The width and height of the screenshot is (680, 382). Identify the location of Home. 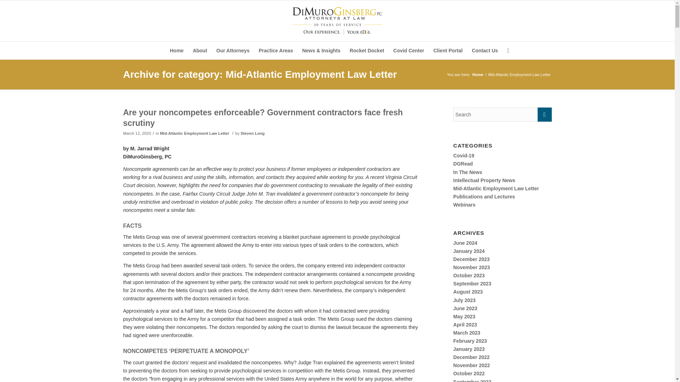
(477, 75).